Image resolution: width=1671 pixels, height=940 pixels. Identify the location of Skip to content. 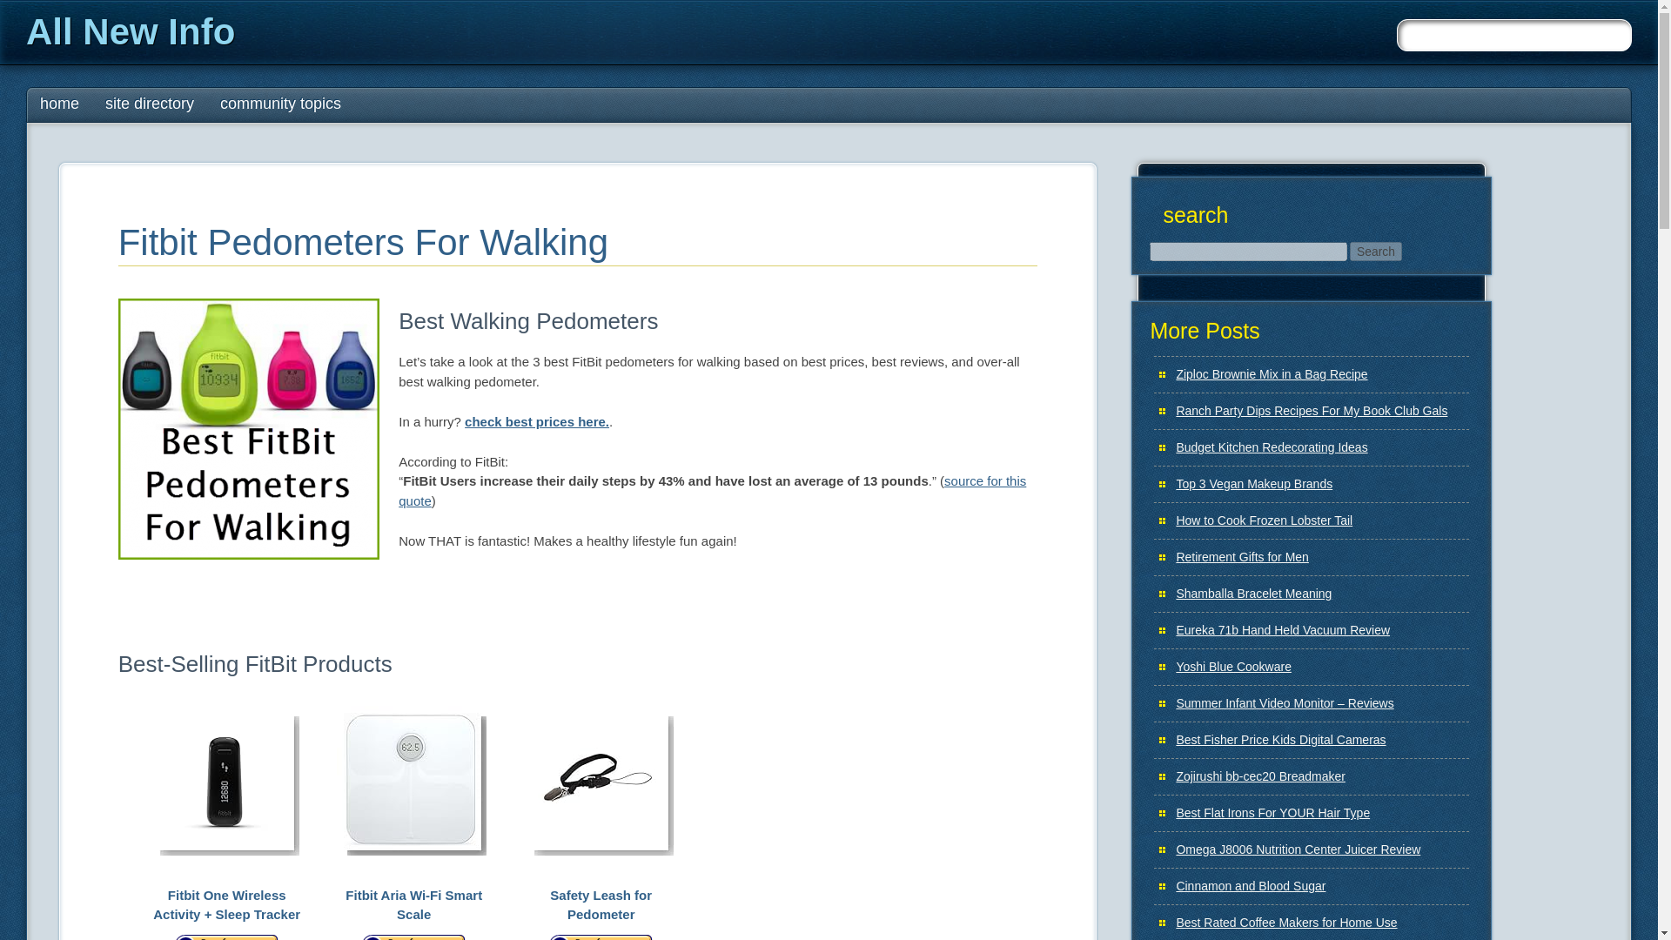
(63, 96).